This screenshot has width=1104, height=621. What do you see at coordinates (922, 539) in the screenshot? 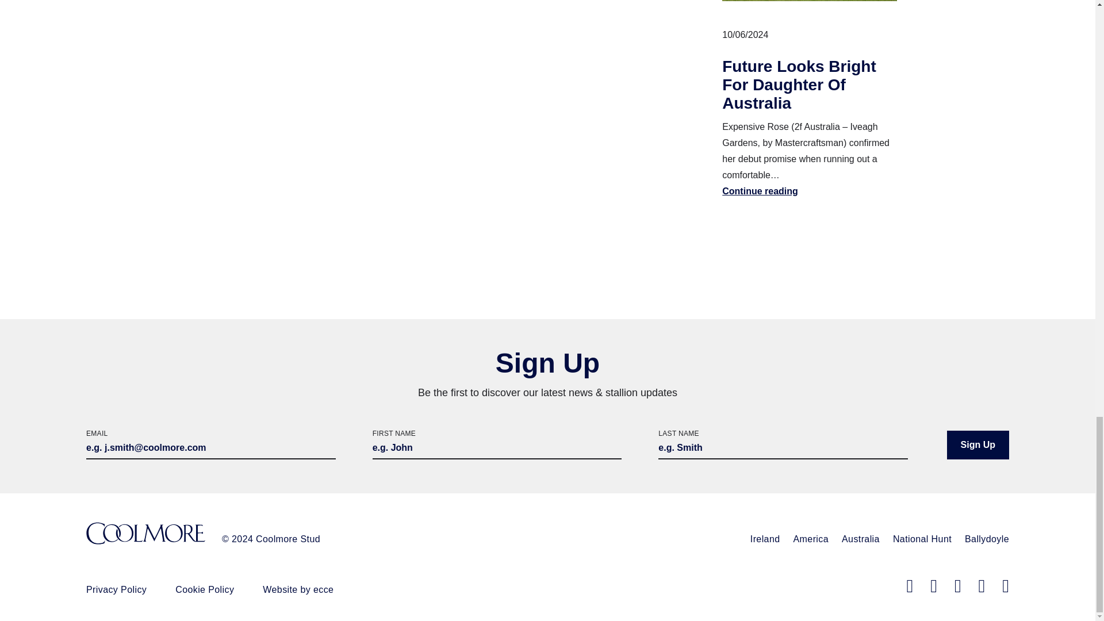
I see `National Hunt` at bounding box center [922, 539].